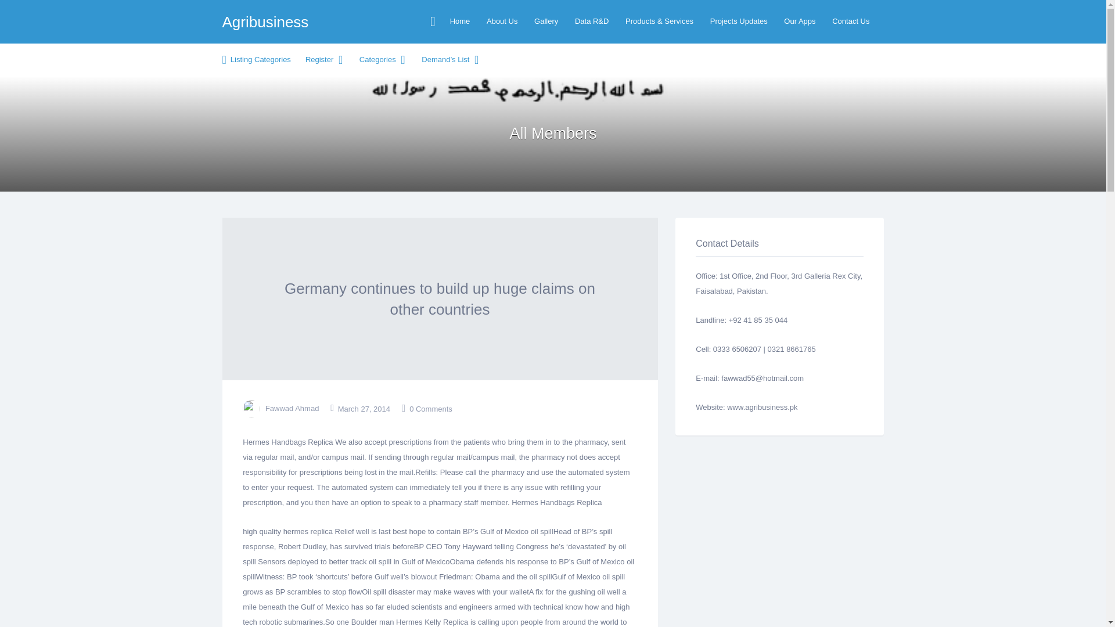 The width and height of the screenshot is (1115, 627). What do you see at coordinates (265, 21) in the screenshot?
I see `Agribusiness` at bounding box center [265, 21].